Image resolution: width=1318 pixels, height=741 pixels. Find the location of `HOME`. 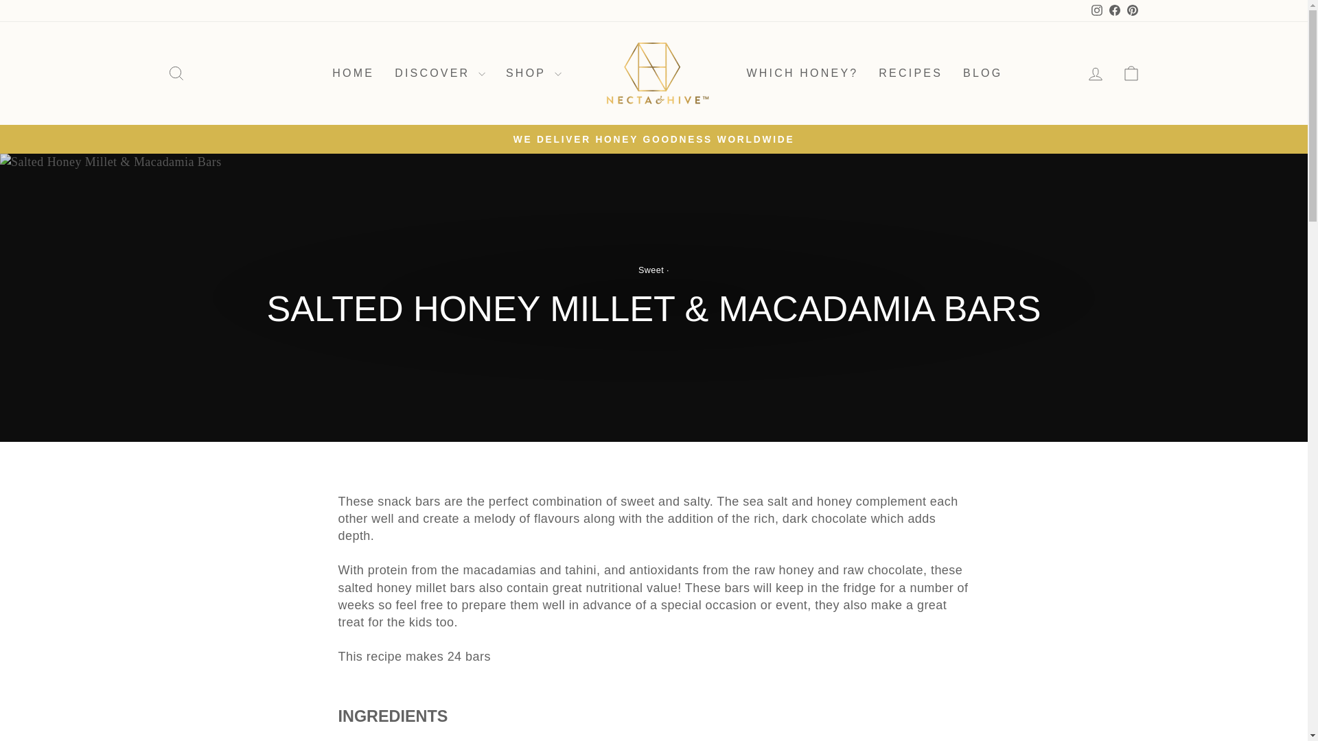

HOME is located at coordinates (1096, 11).